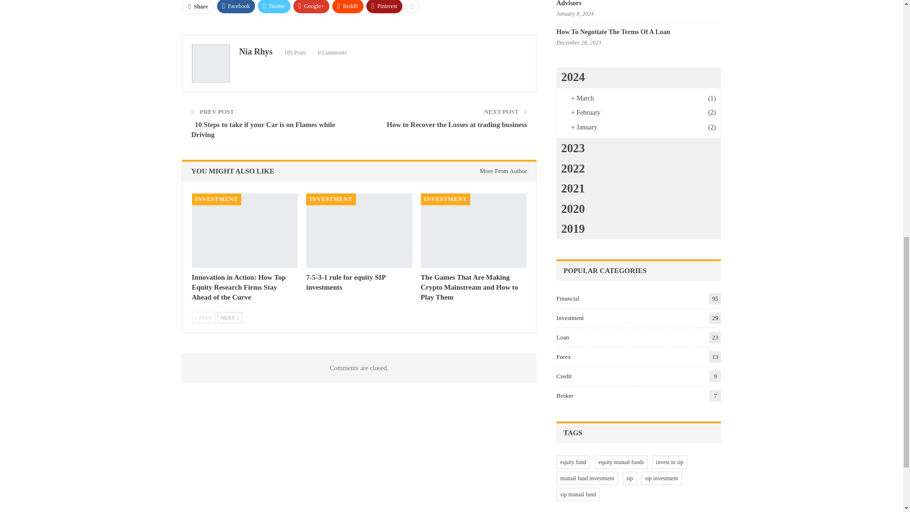  I want to click on ReddIt, so click(348, 7).